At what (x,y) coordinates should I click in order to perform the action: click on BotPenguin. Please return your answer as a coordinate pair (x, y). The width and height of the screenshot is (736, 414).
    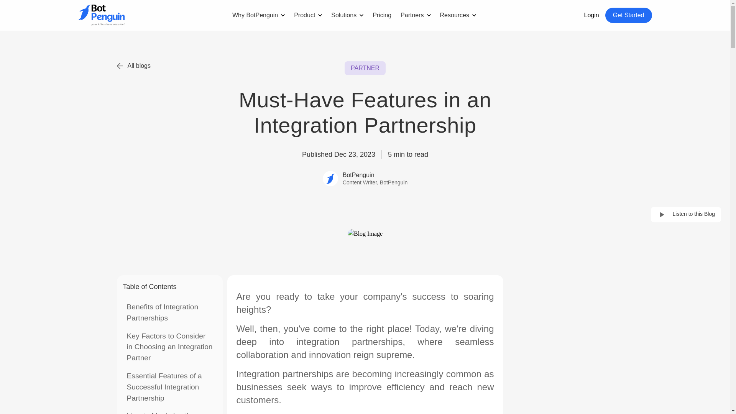
    Looking at the image, I should click on (375, 176).